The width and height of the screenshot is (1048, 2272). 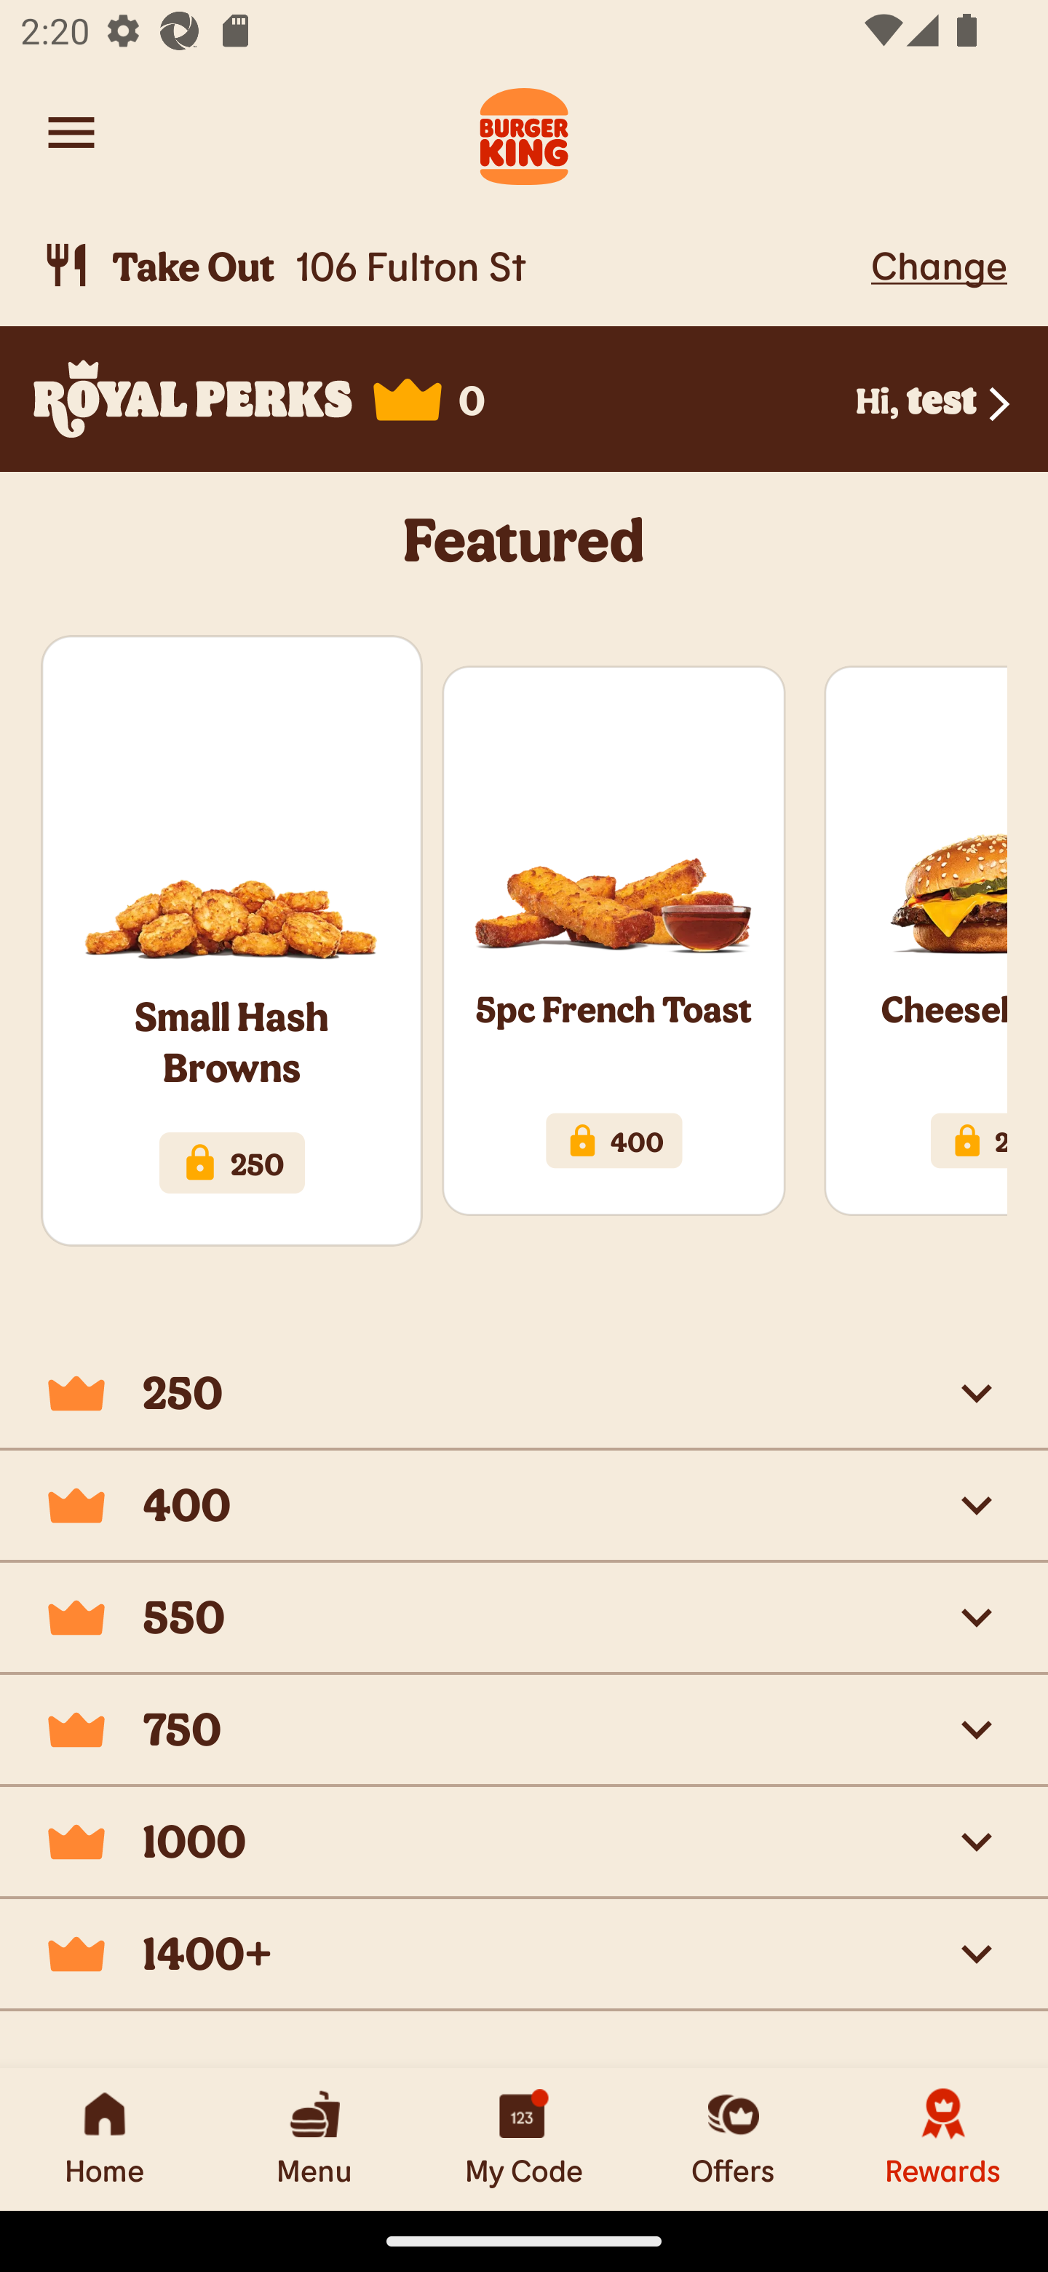 I want to click on Navigate to account menu , so click(x=71, y=133).